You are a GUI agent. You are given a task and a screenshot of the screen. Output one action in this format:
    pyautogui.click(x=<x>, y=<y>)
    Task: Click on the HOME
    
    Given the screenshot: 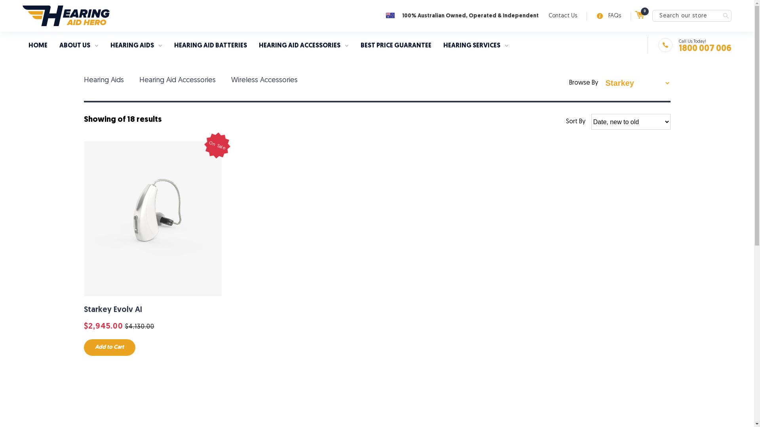 What is the action you would take?
    pyautogui.click(x=38, y=49)
    